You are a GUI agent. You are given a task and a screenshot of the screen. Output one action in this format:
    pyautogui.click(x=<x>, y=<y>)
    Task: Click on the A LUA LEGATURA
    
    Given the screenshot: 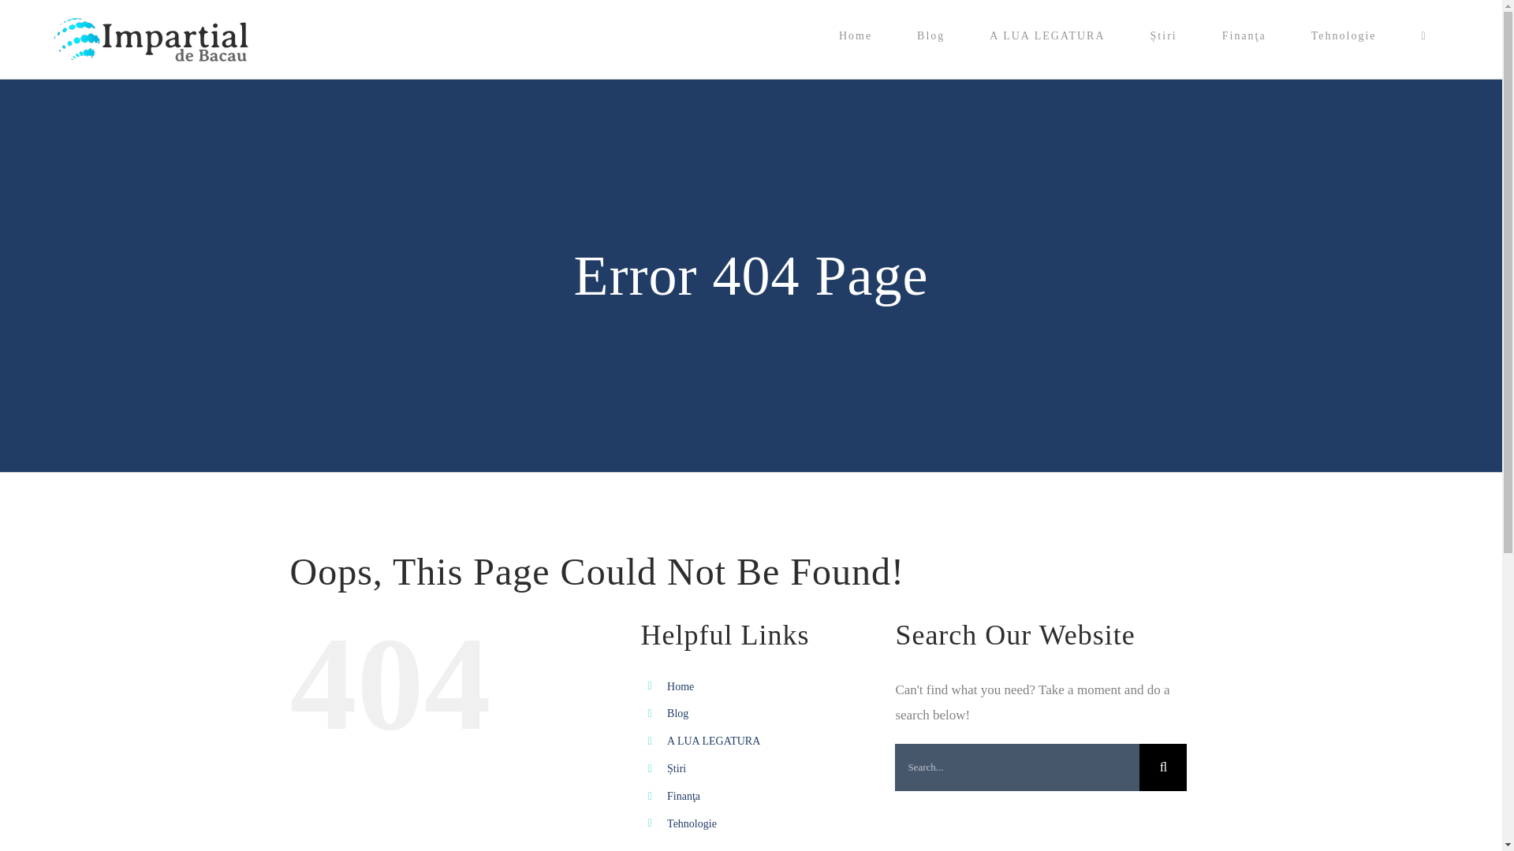 What is the action you would take?
    pyautogui.click(x=713, y=741)
    